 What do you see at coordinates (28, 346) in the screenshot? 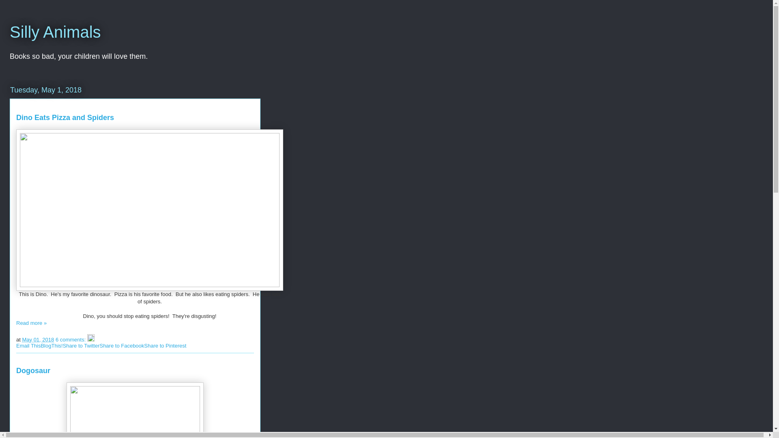
I see `Email This` at bounding box center [28, 346].